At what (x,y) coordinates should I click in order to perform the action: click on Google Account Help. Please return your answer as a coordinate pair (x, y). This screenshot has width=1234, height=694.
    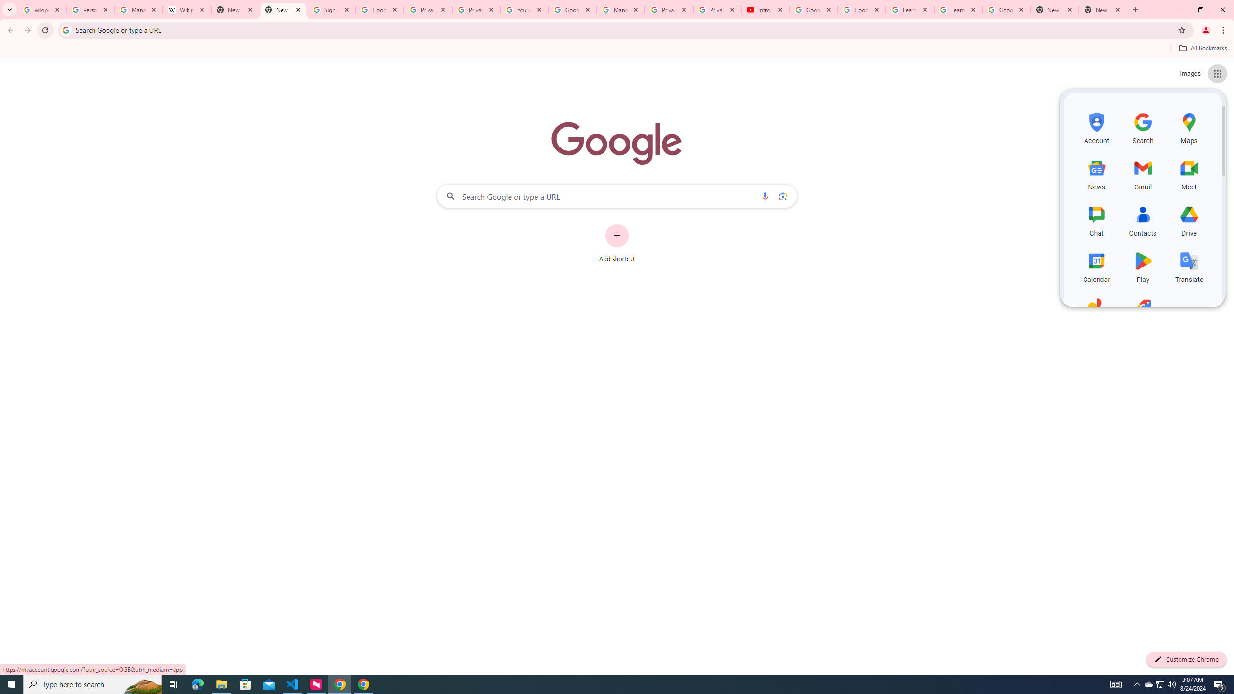
    Looking at the image, I should click on (861, 10).